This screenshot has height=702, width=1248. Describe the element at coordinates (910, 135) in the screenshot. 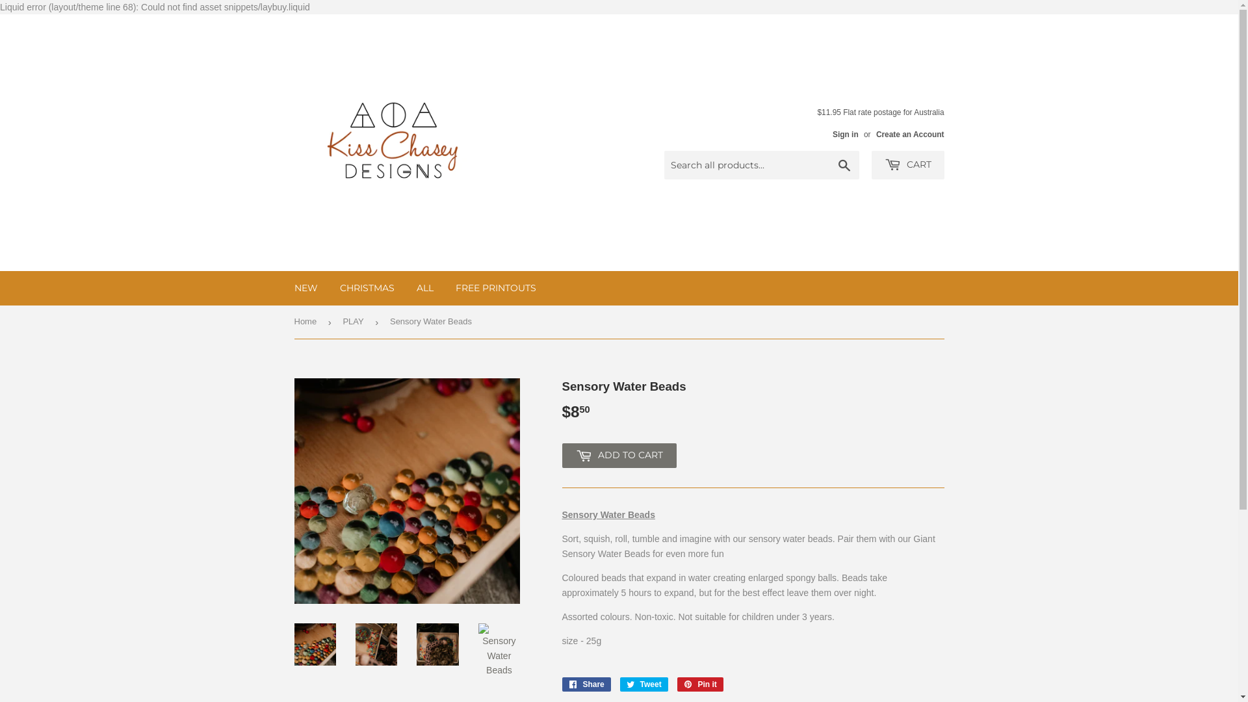

I see `Create an Account` at that location.